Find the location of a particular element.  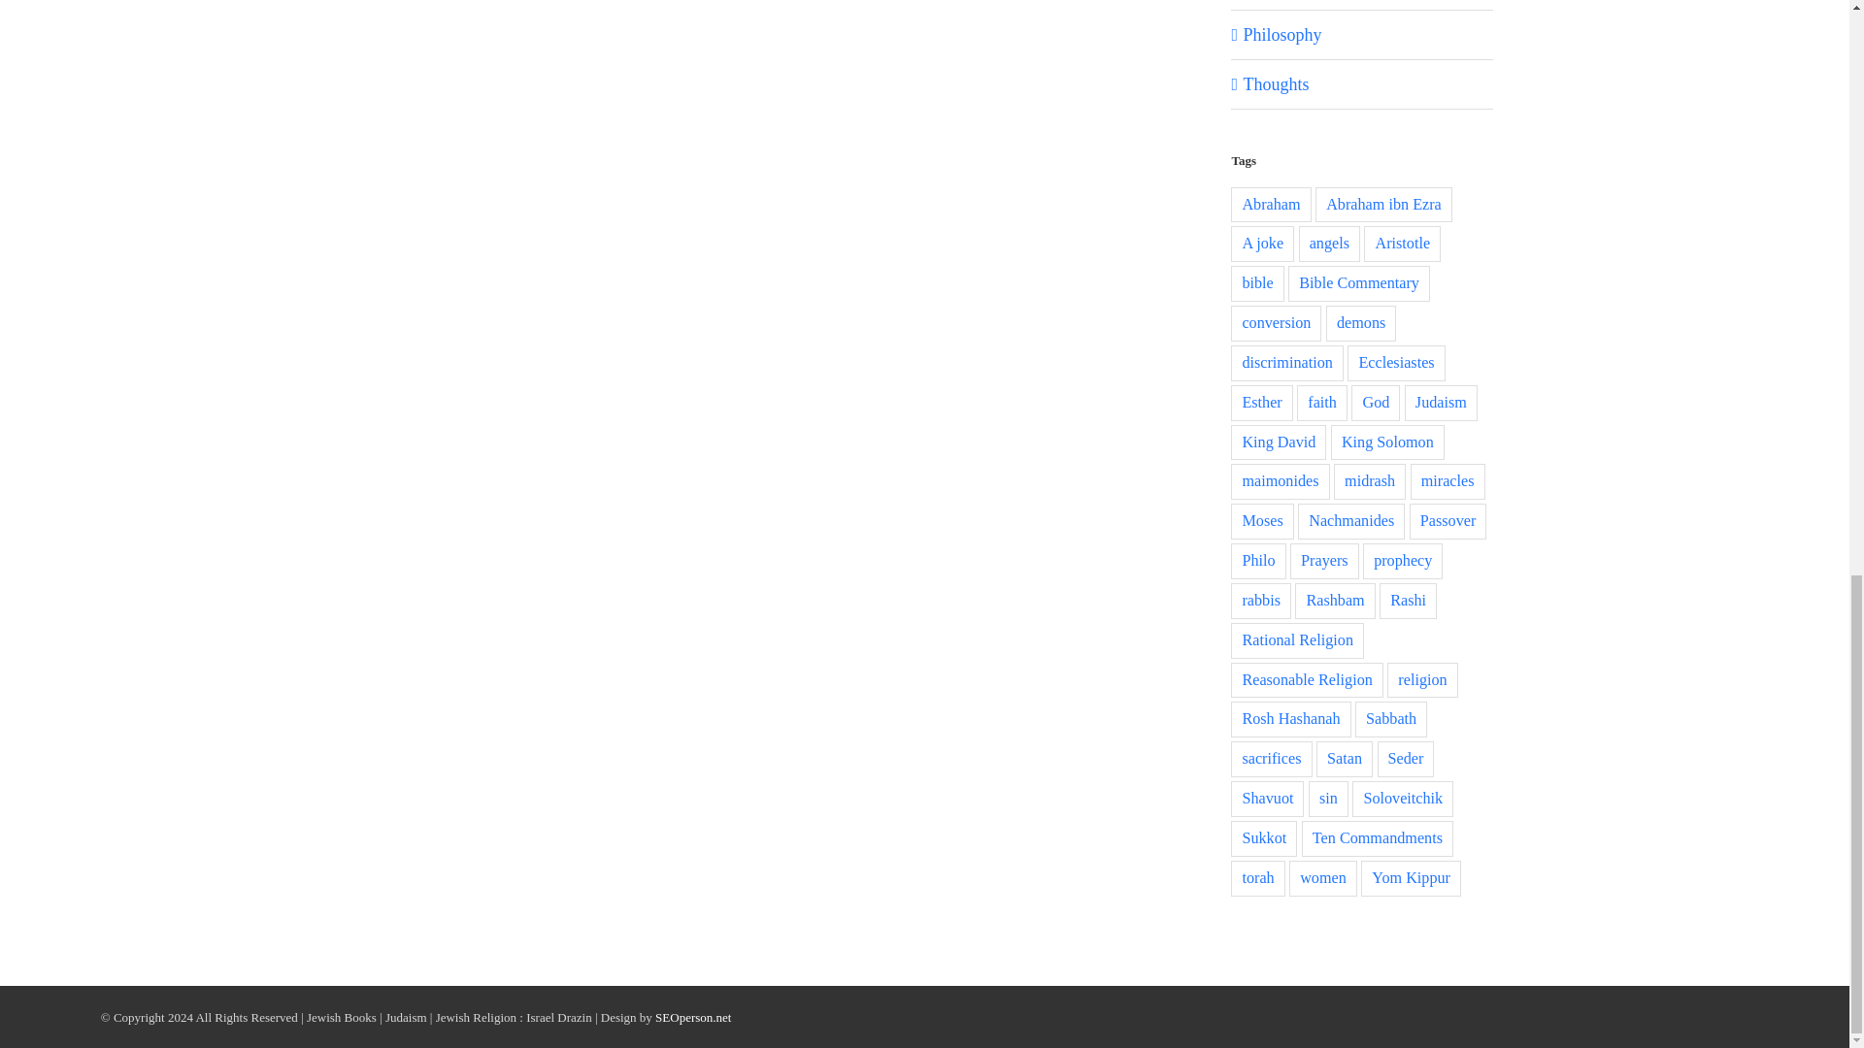

A joke is located at coordinates (1262, 245).